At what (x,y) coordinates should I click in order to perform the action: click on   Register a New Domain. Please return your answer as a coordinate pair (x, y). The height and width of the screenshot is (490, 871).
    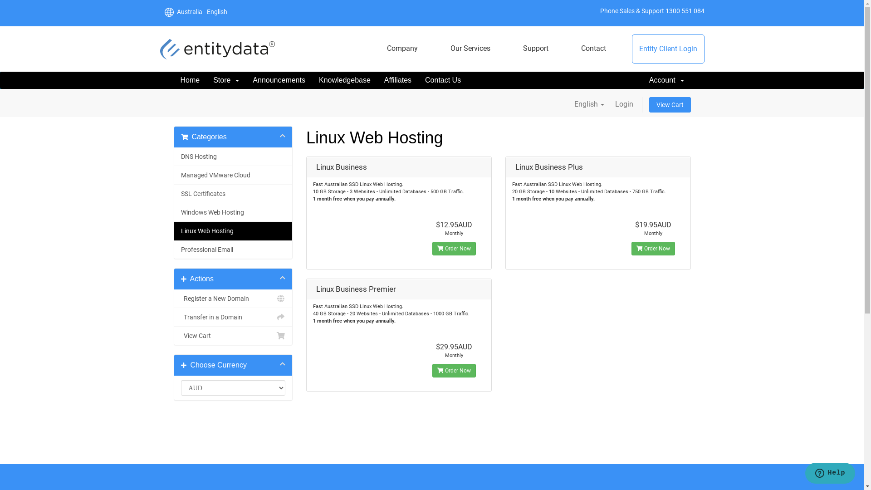
    Looking at the image, I should click on (233, 299).